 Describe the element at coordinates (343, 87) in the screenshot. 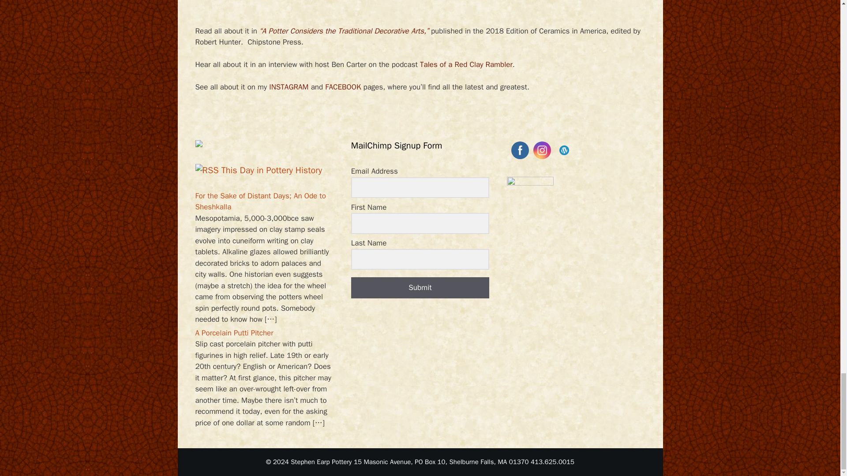

I see `FACEBOOK` at that location.